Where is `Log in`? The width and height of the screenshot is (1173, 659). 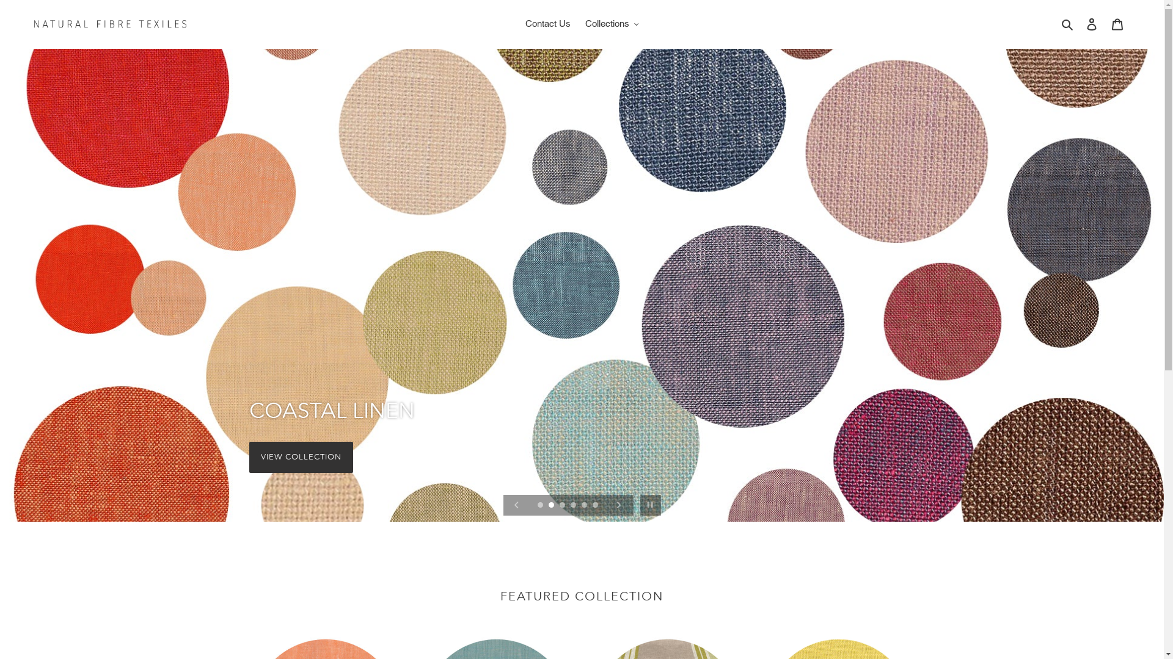 Log in is located at coordinates (1092, 24).